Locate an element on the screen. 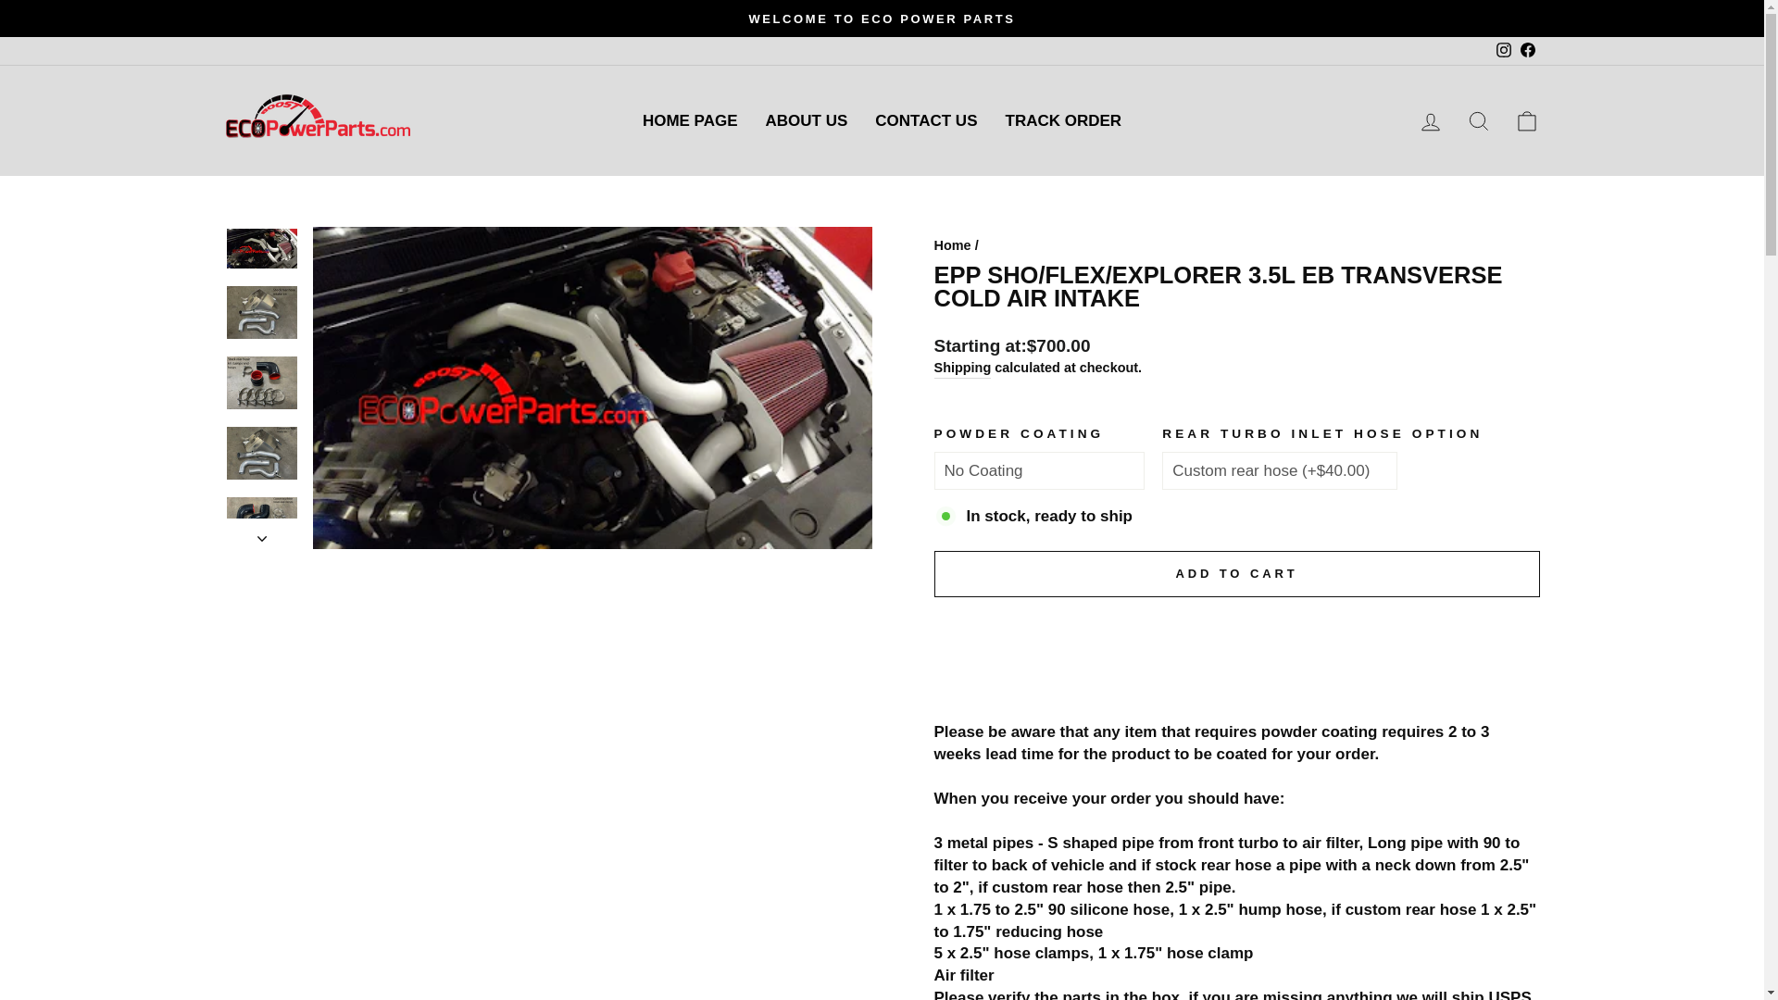  TRACK ORDER is located at coordinates (1526, 50).